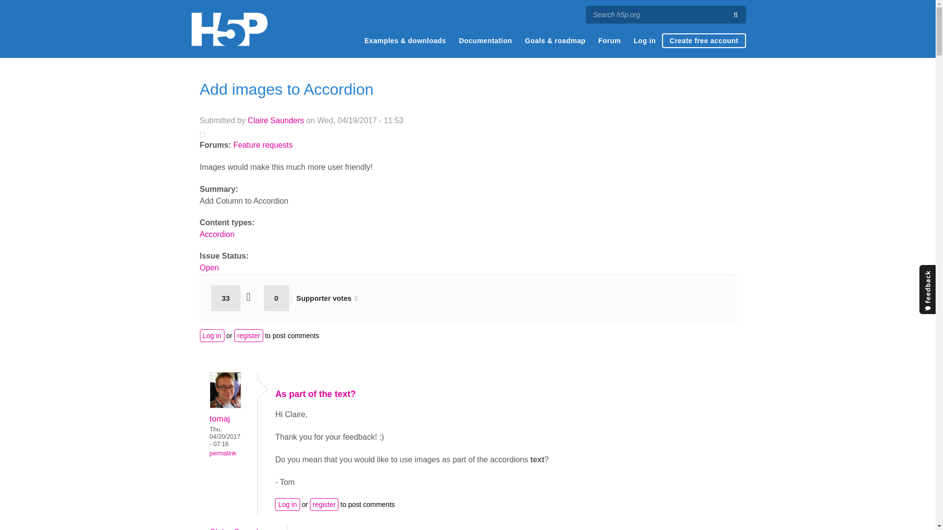  I want to click on Forum, so click(609, 41).